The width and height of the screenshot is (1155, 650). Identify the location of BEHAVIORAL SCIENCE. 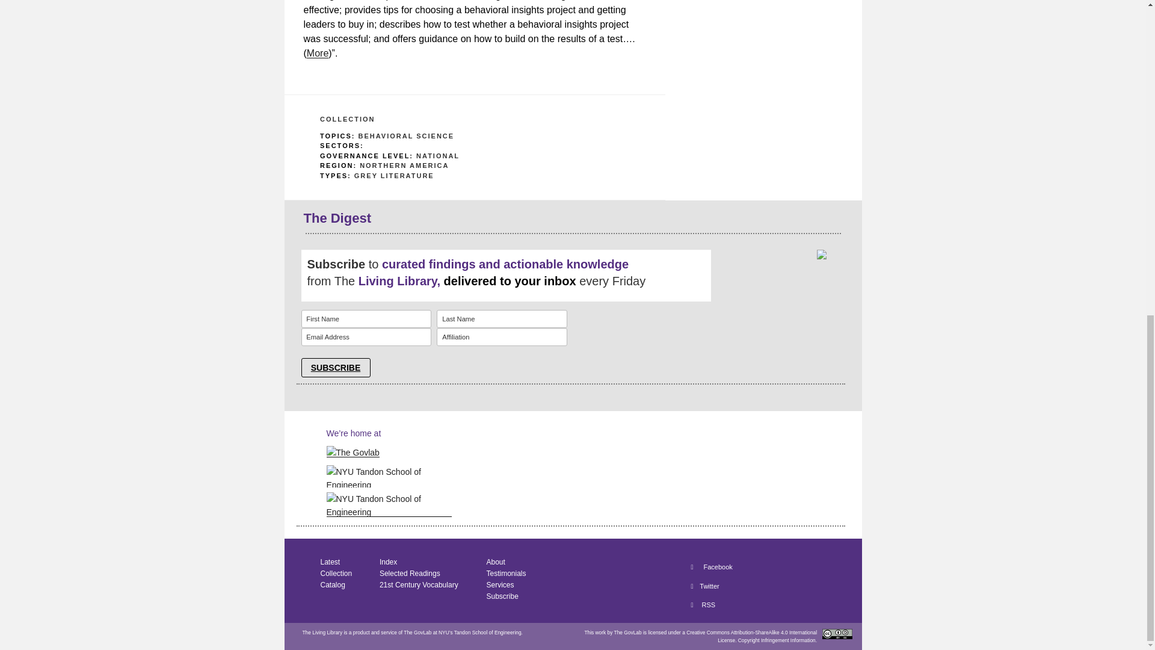
(405, 136).